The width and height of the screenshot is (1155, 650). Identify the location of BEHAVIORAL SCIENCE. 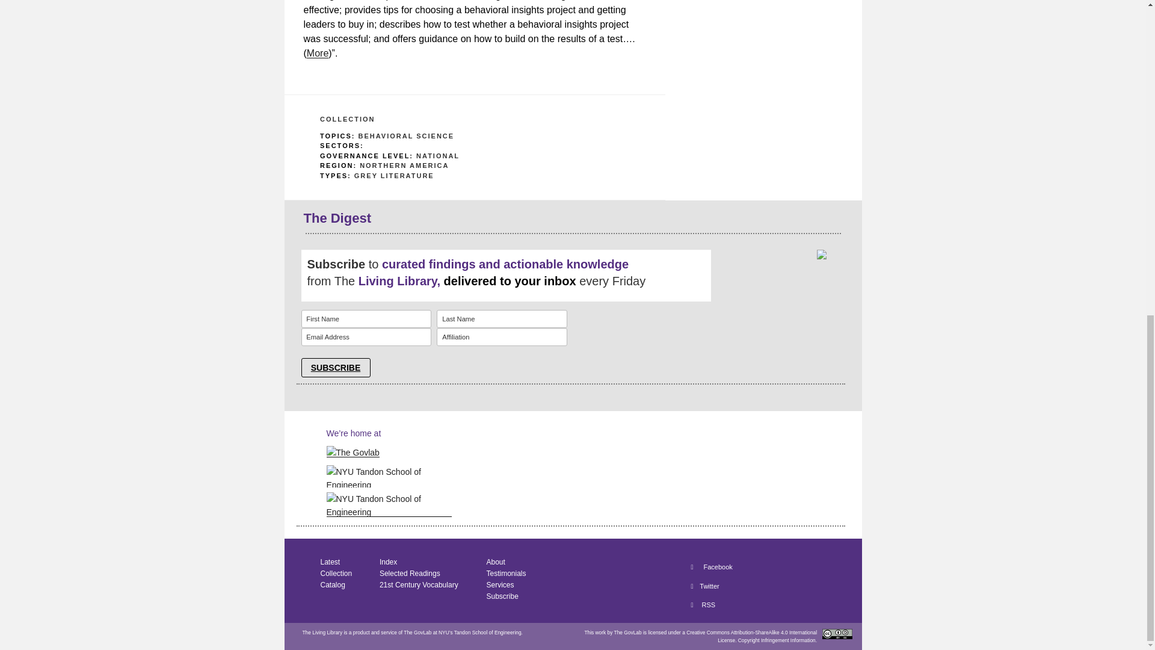
(405, 136).